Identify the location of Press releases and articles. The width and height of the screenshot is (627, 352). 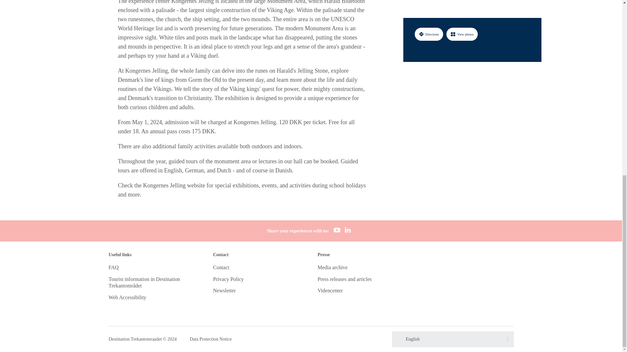
(344, 279).